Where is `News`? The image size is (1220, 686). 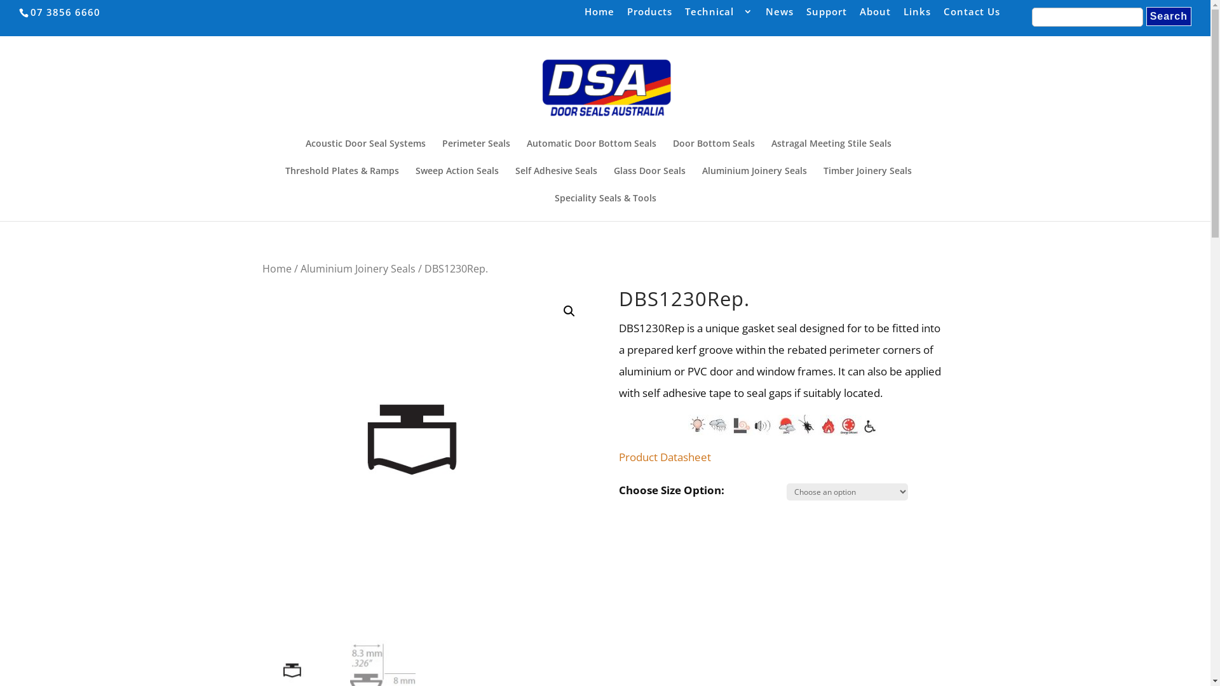
News is located at coordinates (780, 15).